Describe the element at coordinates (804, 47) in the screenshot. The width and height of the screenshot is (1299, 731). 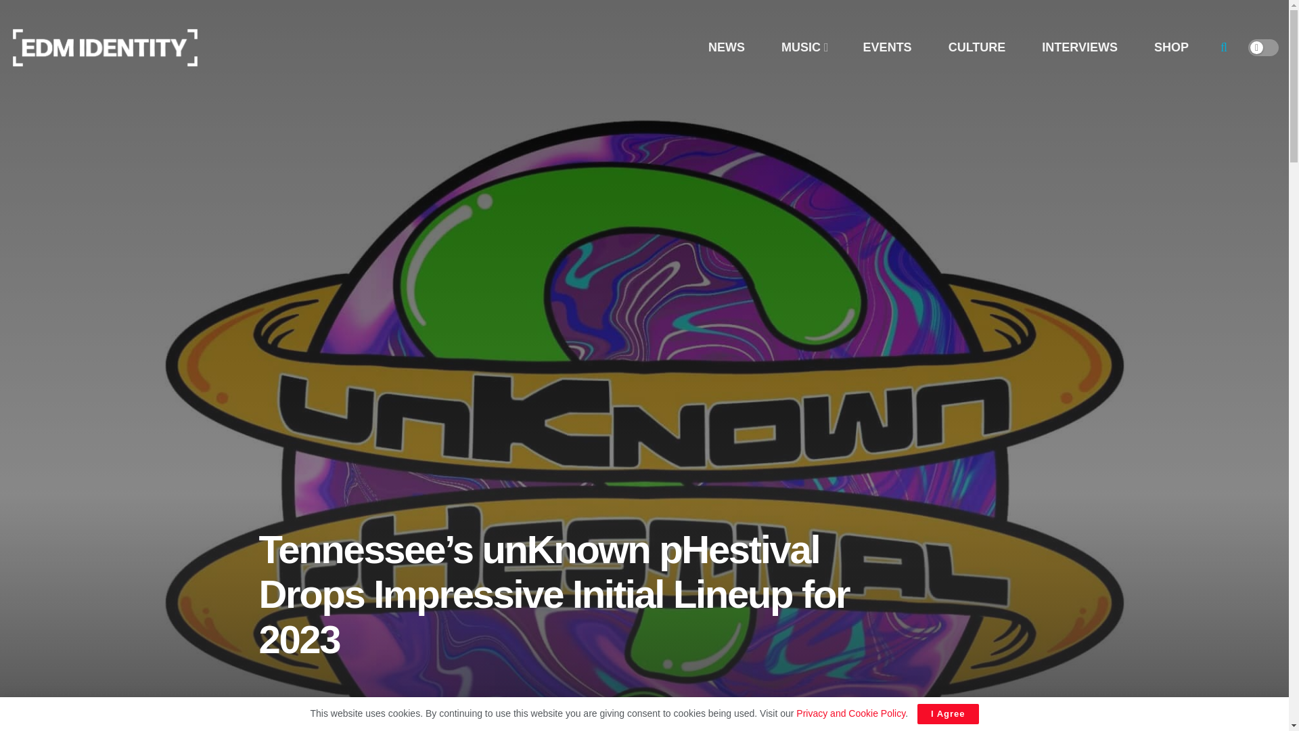
I see `MUSIC` at that location.